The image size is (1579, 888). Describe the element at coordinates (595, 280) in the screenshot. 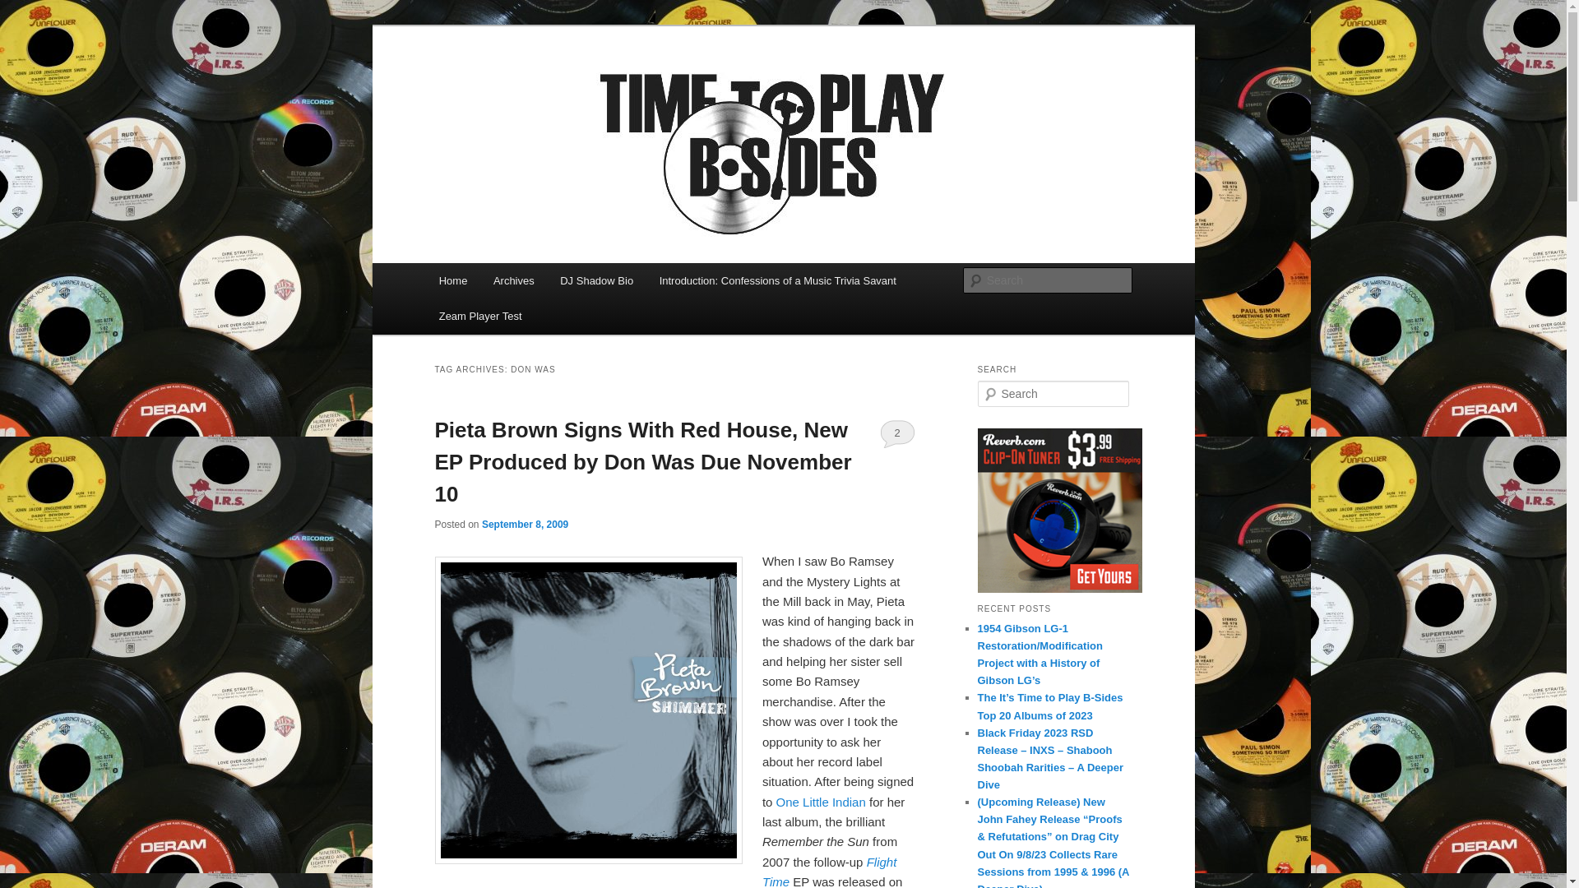

I see `DJ Shadow Bio` at that location.